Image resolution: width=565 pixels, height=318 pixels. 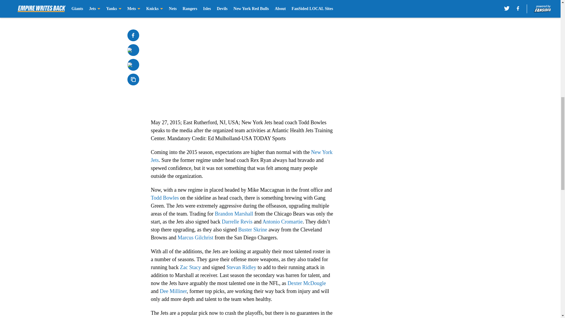 I want to click on Brandon Marshall, so click(x=234, y=214).